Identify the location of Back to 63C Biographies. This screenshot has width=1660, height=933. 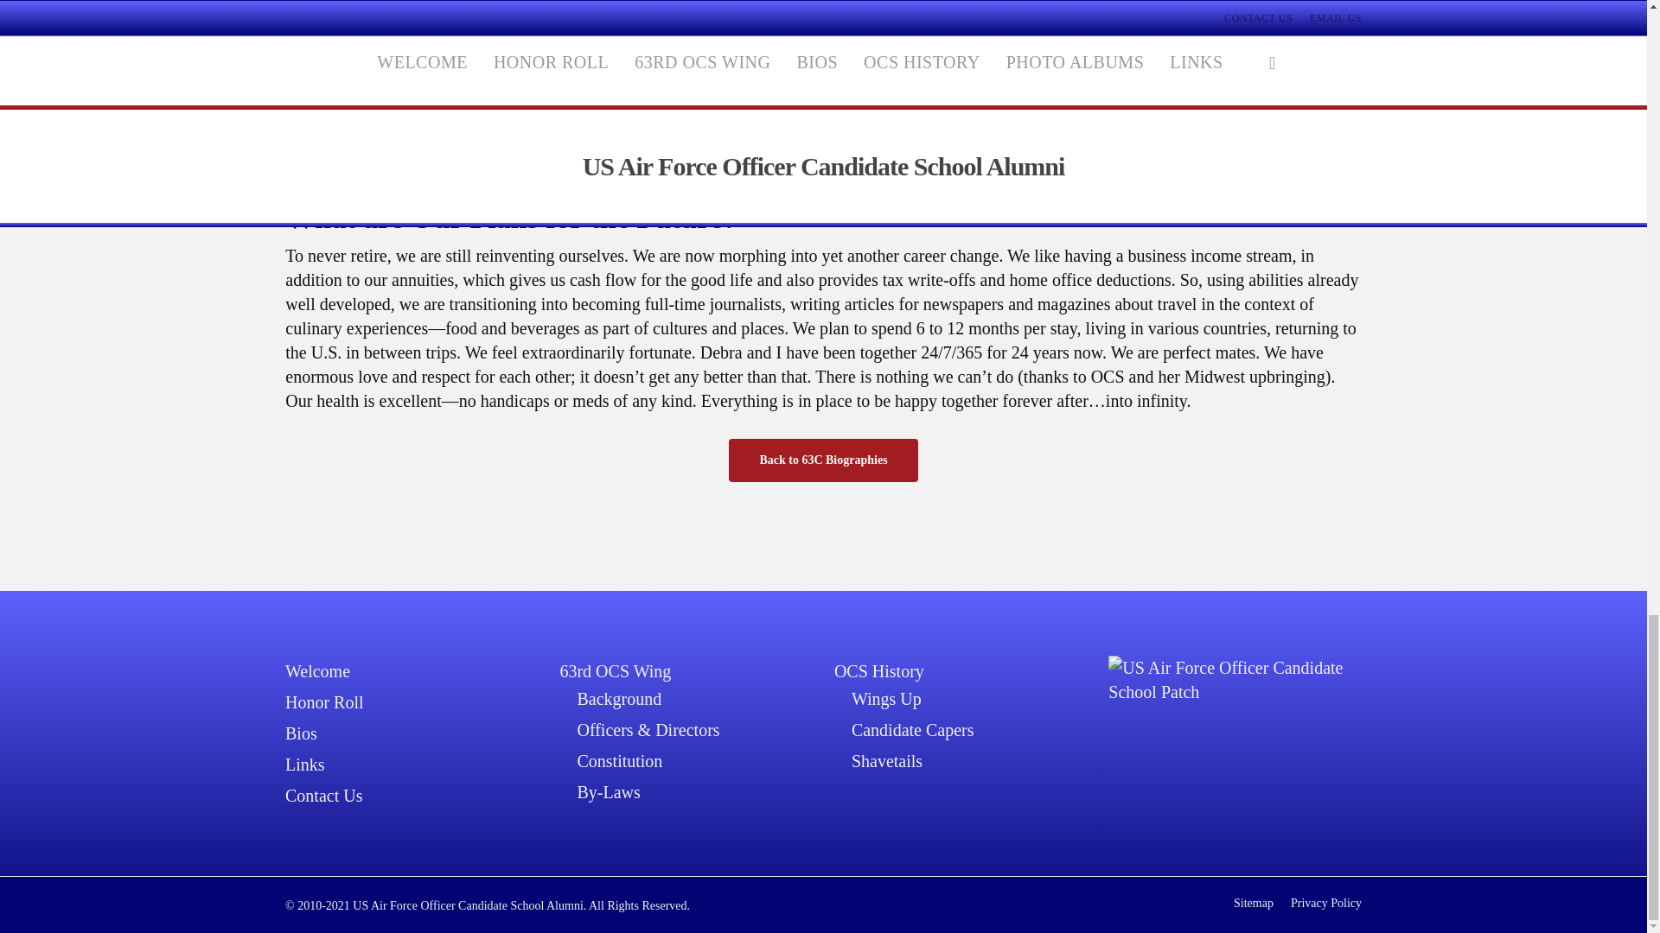
(823, 460).